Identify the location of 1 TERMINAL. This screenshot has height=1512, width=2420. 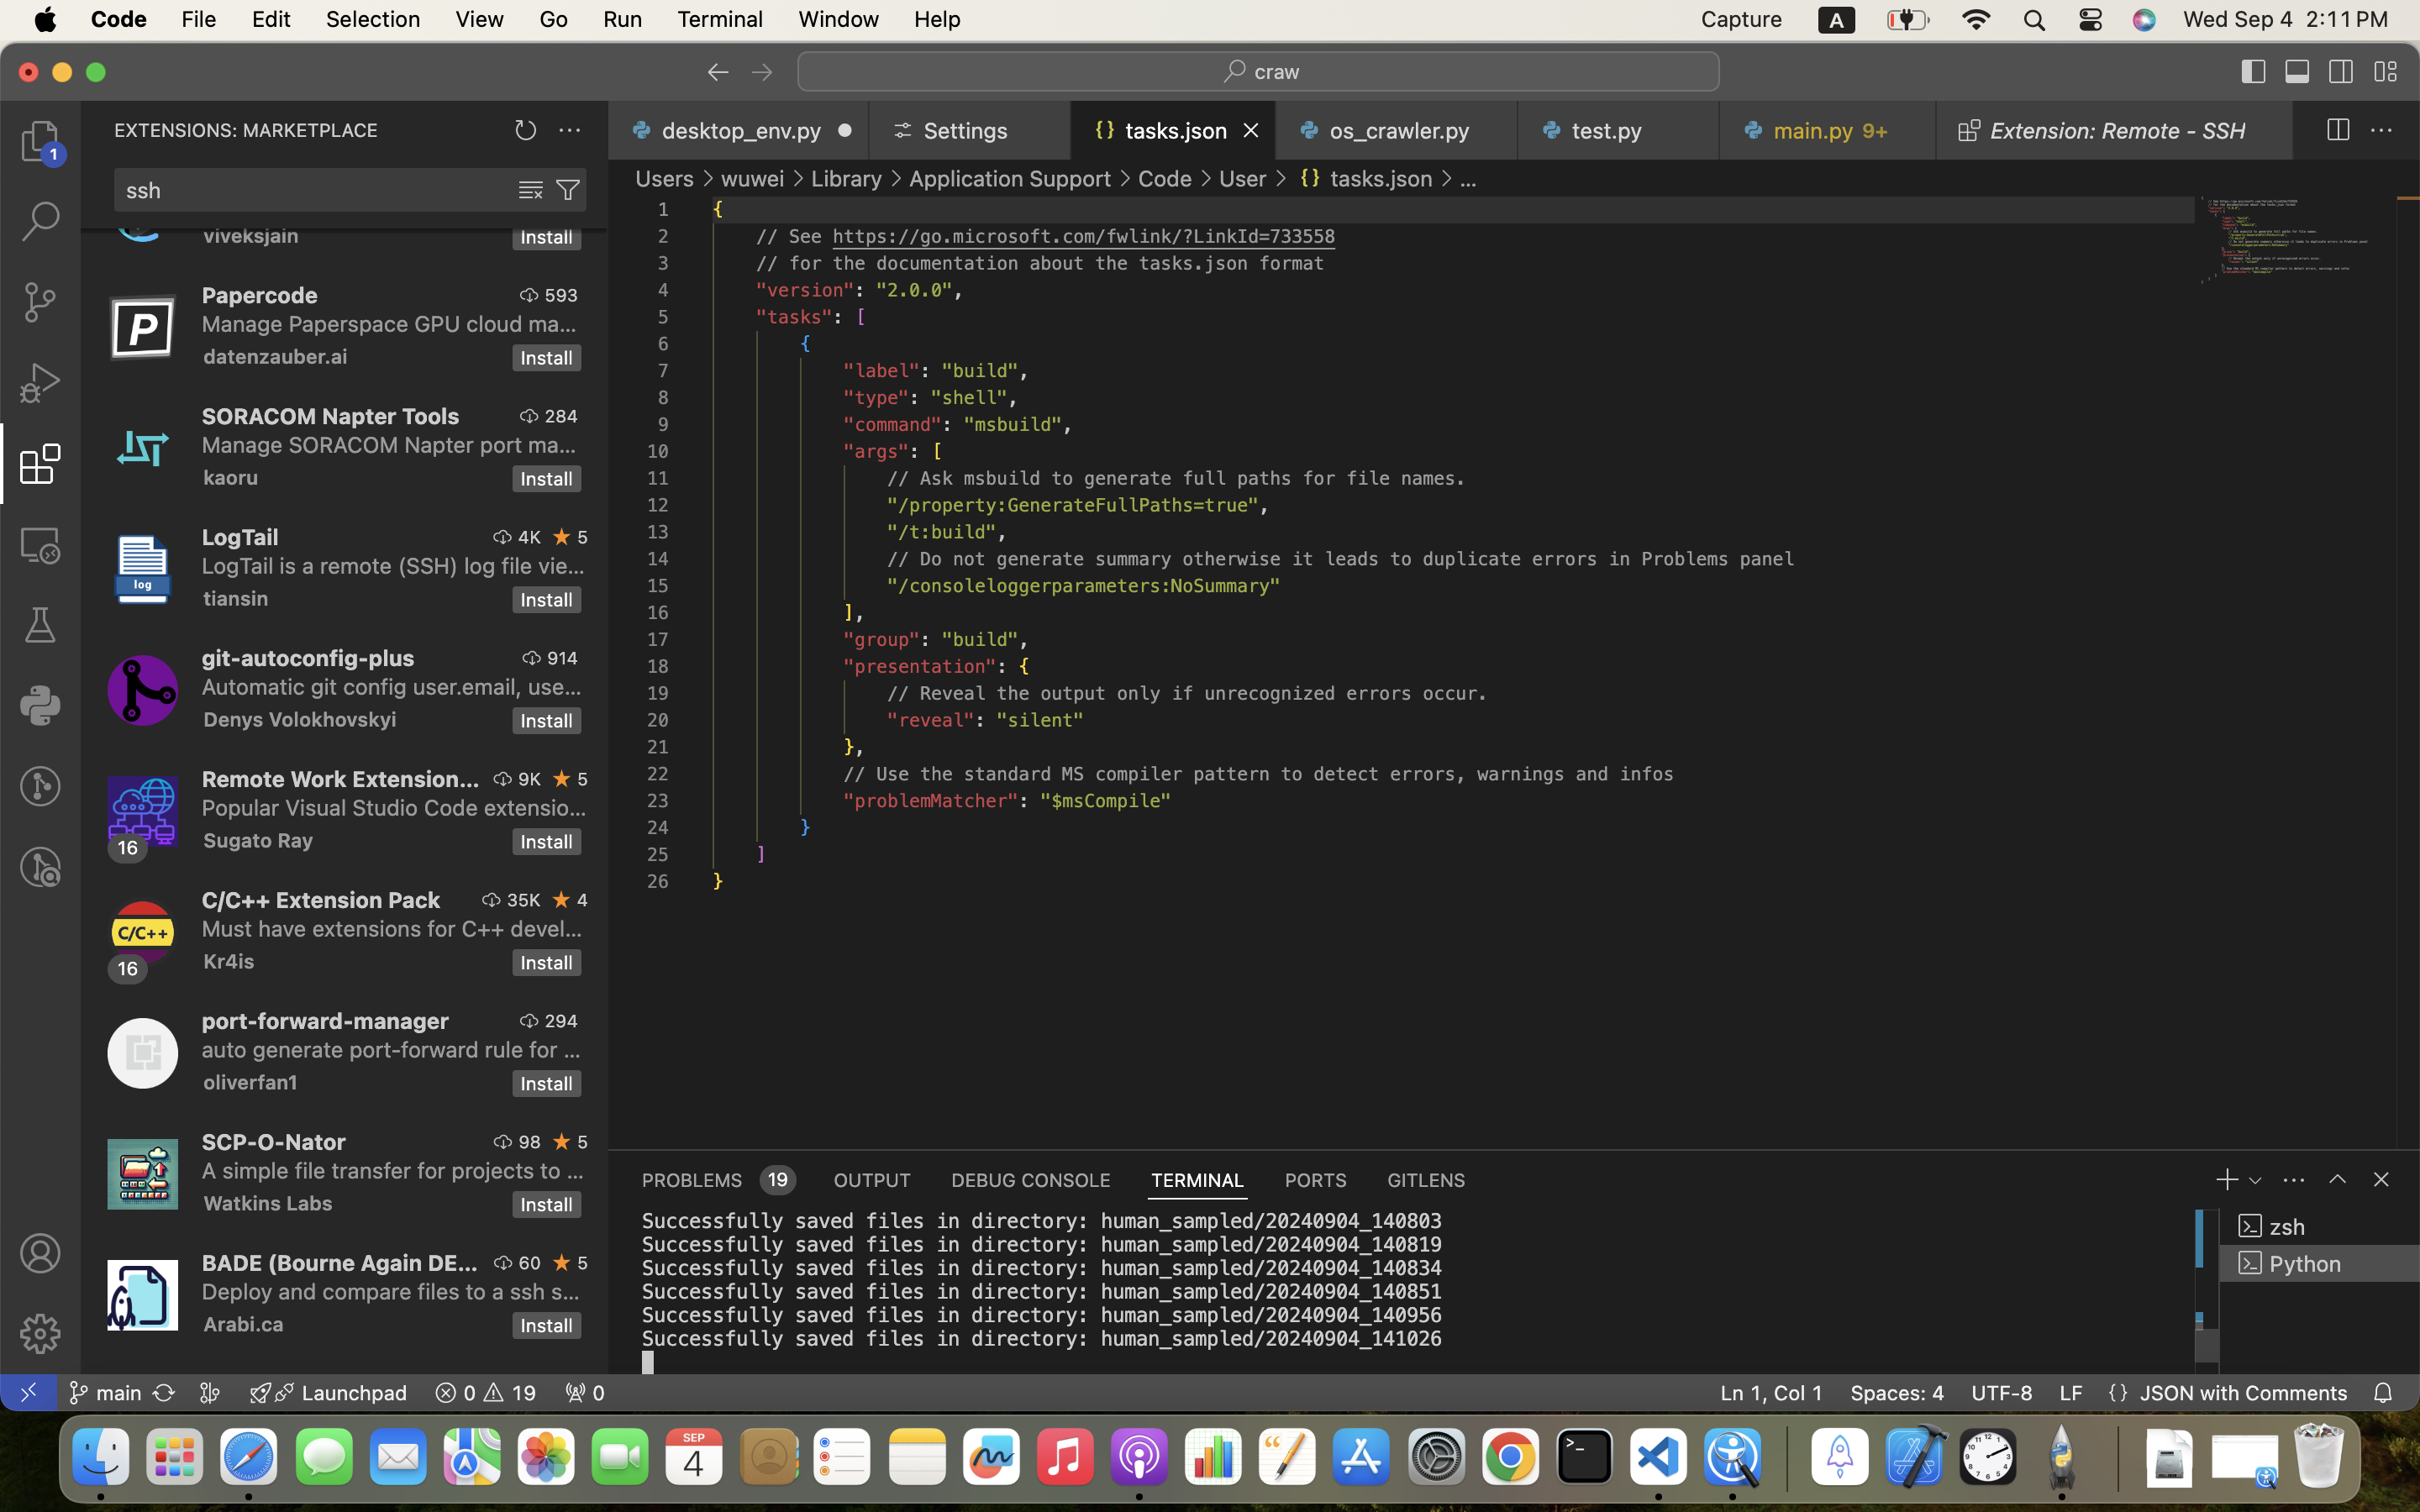
(1198, 1179).